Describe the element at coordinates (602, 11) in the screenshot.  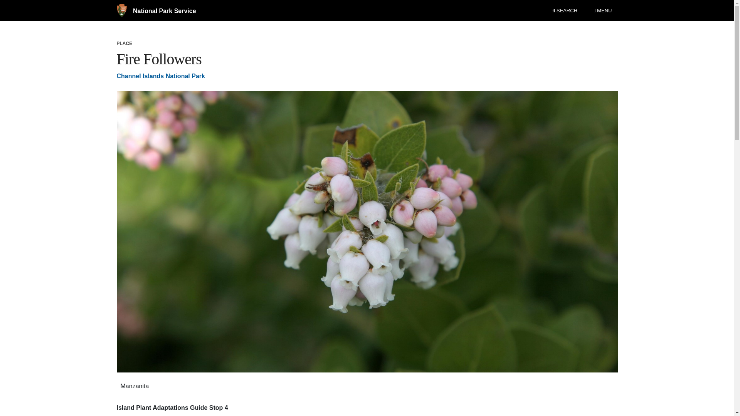
I see `SEARCH` at that location.